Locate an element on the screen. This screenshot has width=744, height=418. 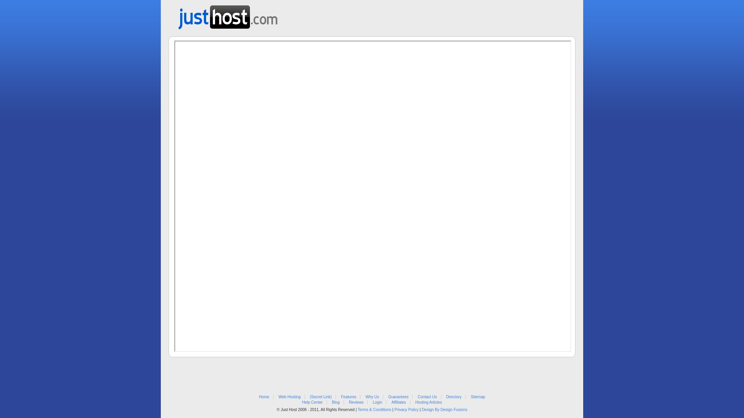
Help Center is located at coordinates (312, 403).